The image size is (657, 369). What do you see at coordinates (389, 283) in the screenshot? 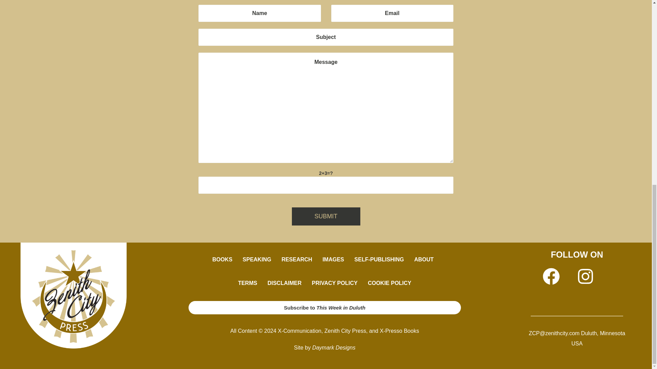
I see `COOKIE POLICY` at bounding box center [389, 283].